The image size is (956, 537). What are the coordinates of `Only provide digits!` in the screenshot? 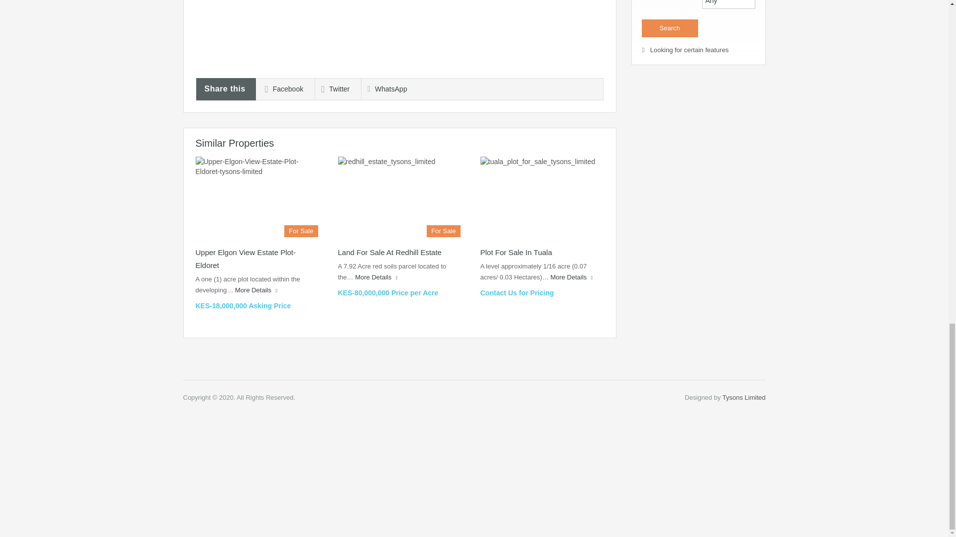 It's located at (728, 4).